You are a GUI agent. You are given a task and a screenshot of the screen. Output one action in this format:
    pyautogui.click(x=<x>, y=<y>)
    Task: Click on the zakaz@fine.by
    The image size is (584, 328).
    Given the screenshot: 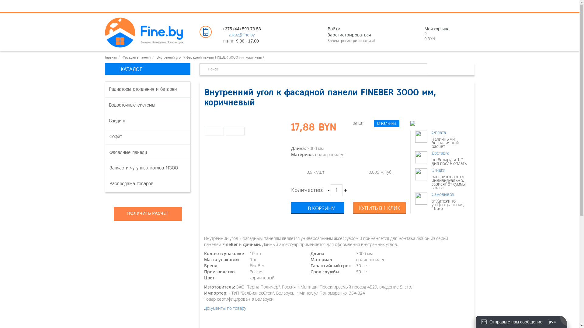 What is the action you would take?
    pyautogui.click(x=242, y=35)
    